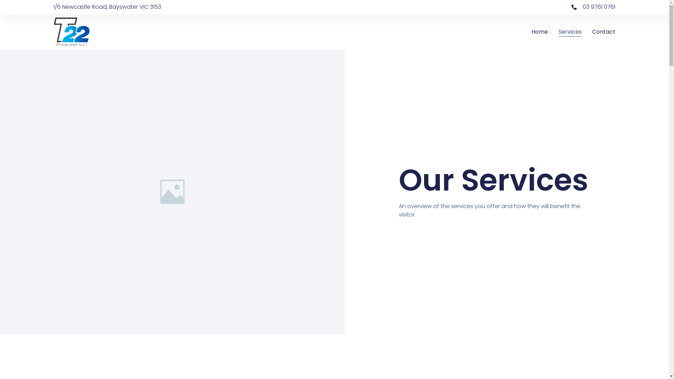  What do you see at coordinates (540, 32) in the screenshot?
I see `Home` at bounding box center [540, 32].